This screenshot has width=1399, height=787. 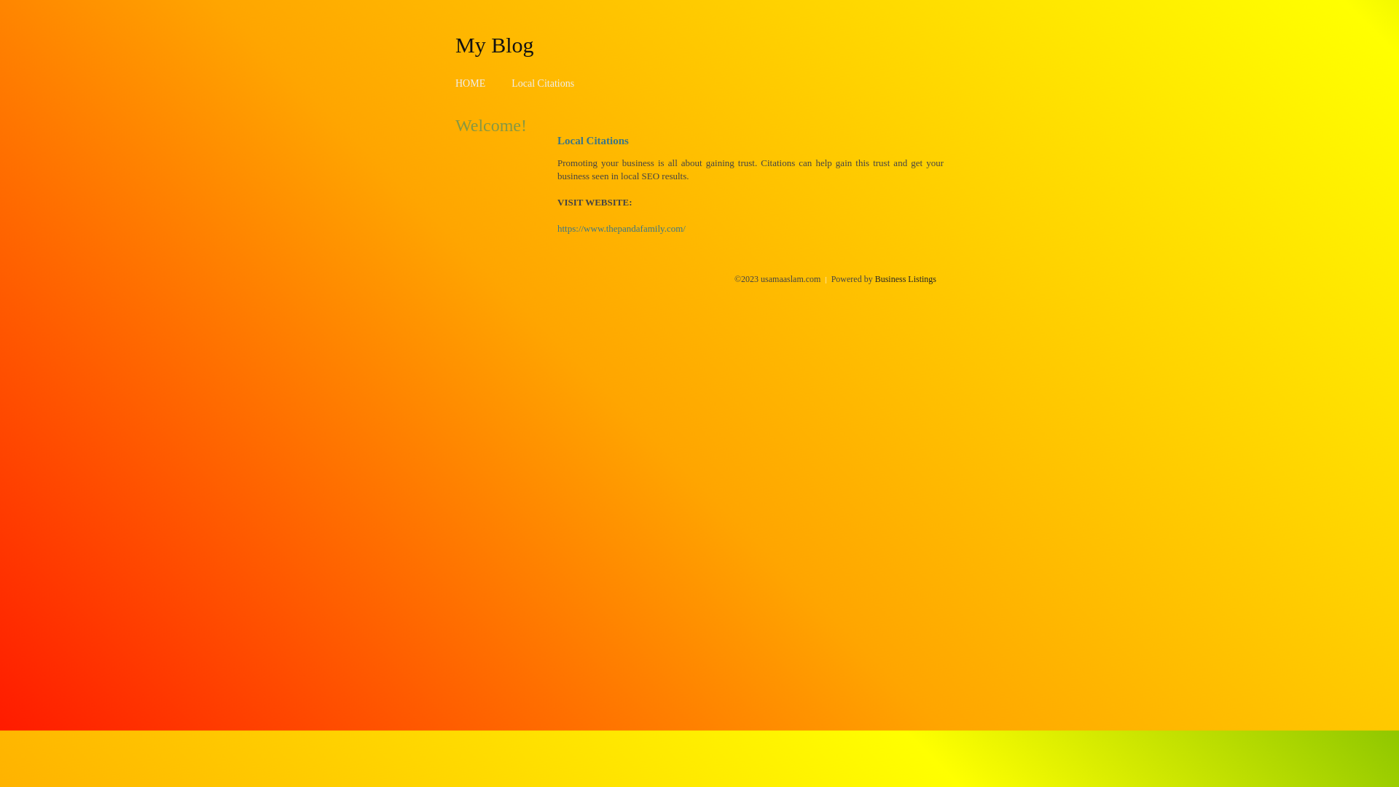 I want to click on HOME, so click(x=471, y=83).